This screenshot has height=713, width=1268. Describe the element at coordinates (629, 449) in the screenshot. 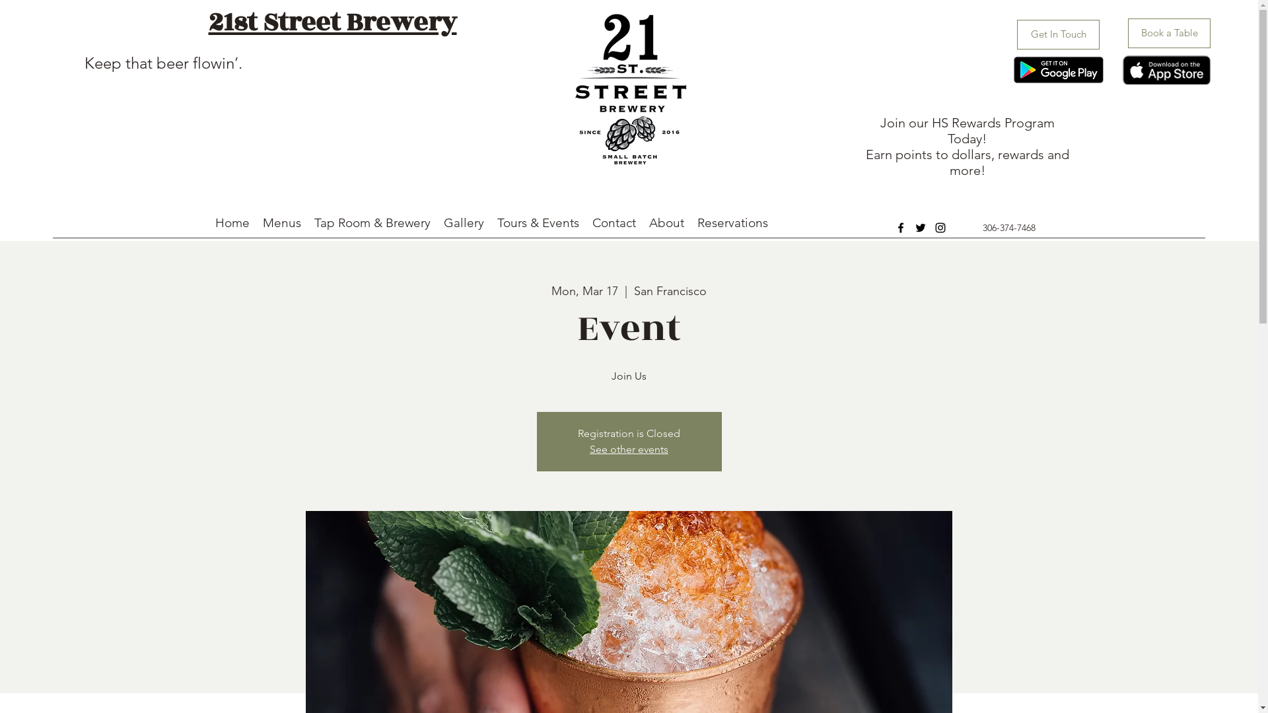

I see `See other events` at that location.